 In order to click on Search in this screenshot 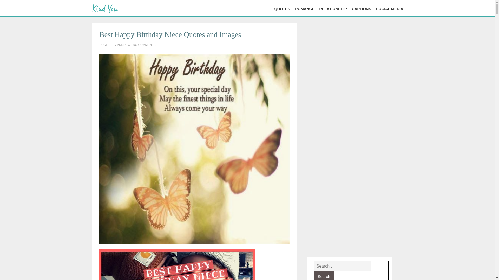, I will do `click(324, 276)`.